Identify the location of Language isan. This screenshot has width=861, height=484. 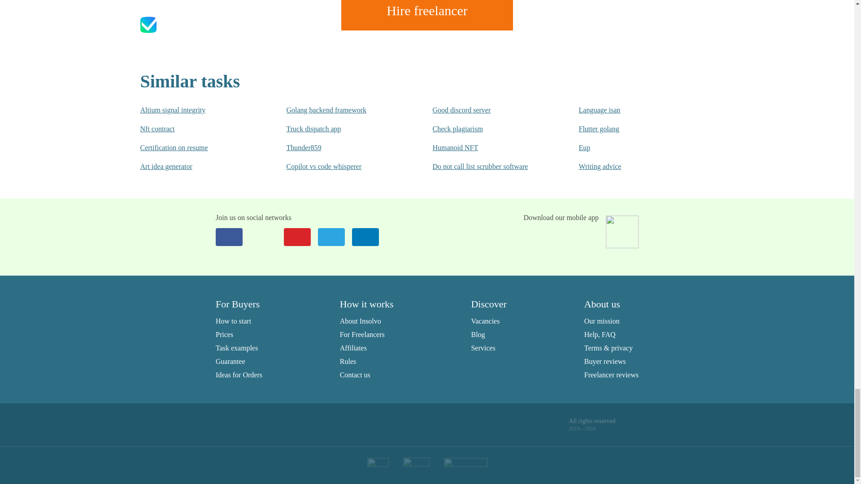
(634, 110).